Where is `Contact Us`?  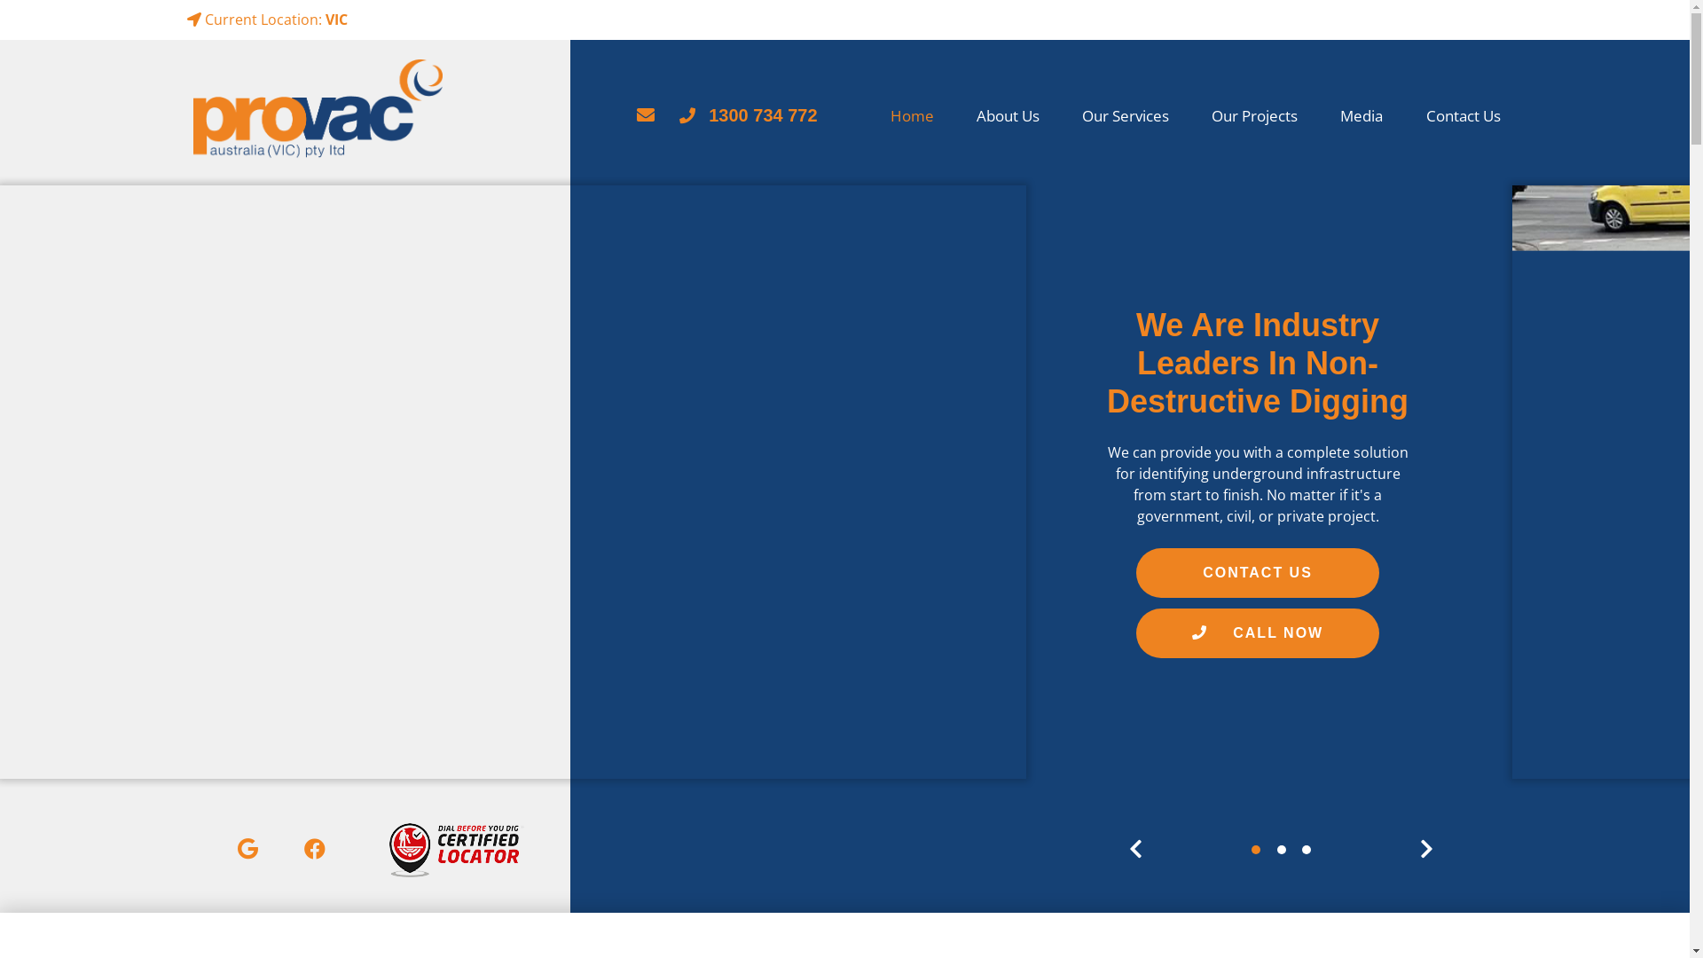
Contact Us is located at coordinates (1453, 116).